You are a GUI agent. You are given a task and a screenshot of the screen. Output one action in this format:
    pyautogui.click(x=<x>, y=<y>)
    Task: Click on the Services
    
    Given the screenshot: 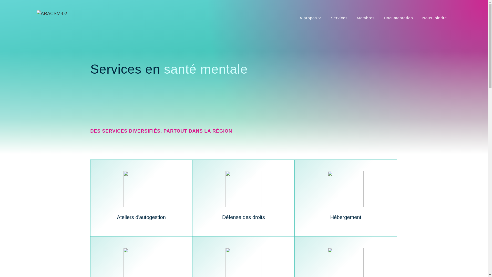 What is the action you would take?
    pyautogui.click(x=339, y=18)
    